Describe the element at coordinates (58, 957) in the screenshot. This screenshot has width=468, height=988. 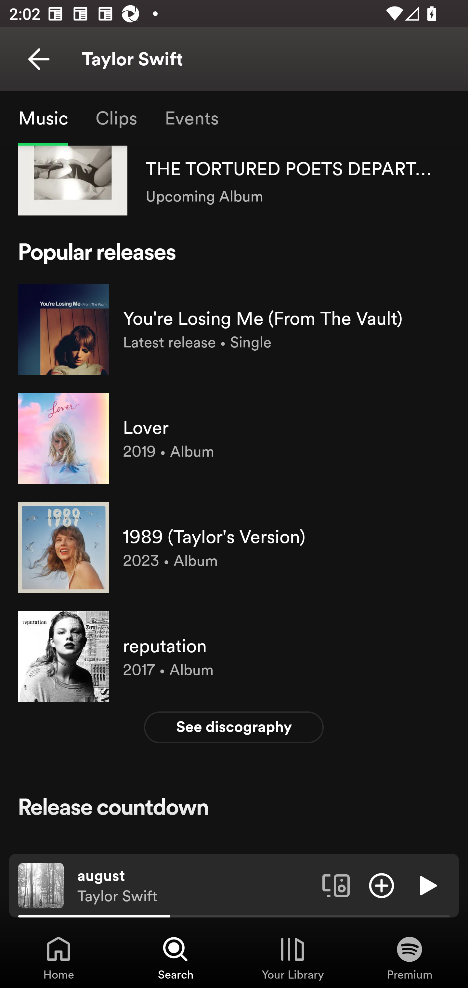
I see `Home, Tab 1 of 4 Home Home` at that location.